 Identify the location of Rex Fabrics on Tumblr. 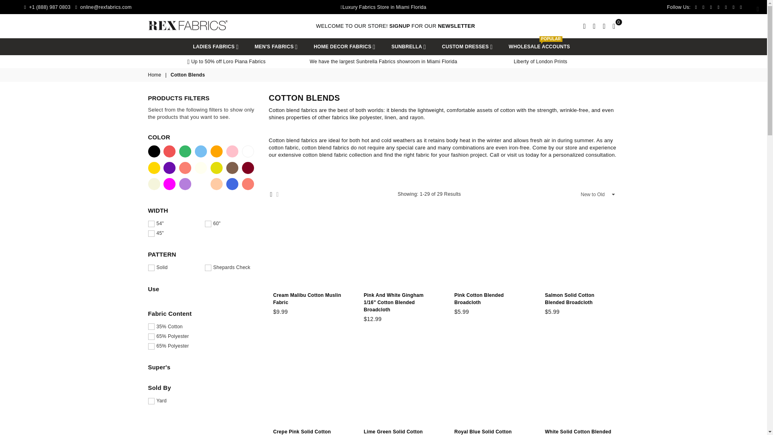
(725, 7).